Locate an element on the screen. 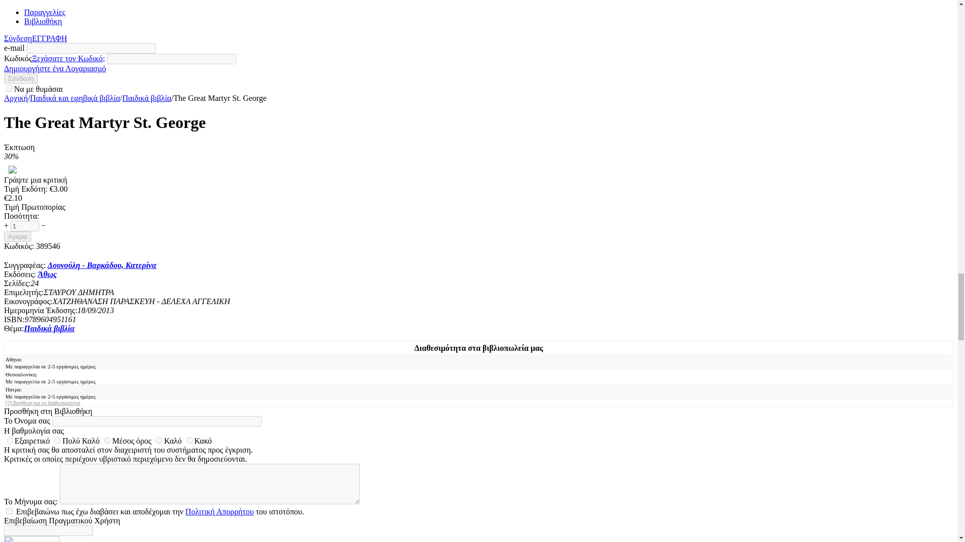 The width and height of the screenshot is (965, 542). 1 is located at coordinates (25, 226).